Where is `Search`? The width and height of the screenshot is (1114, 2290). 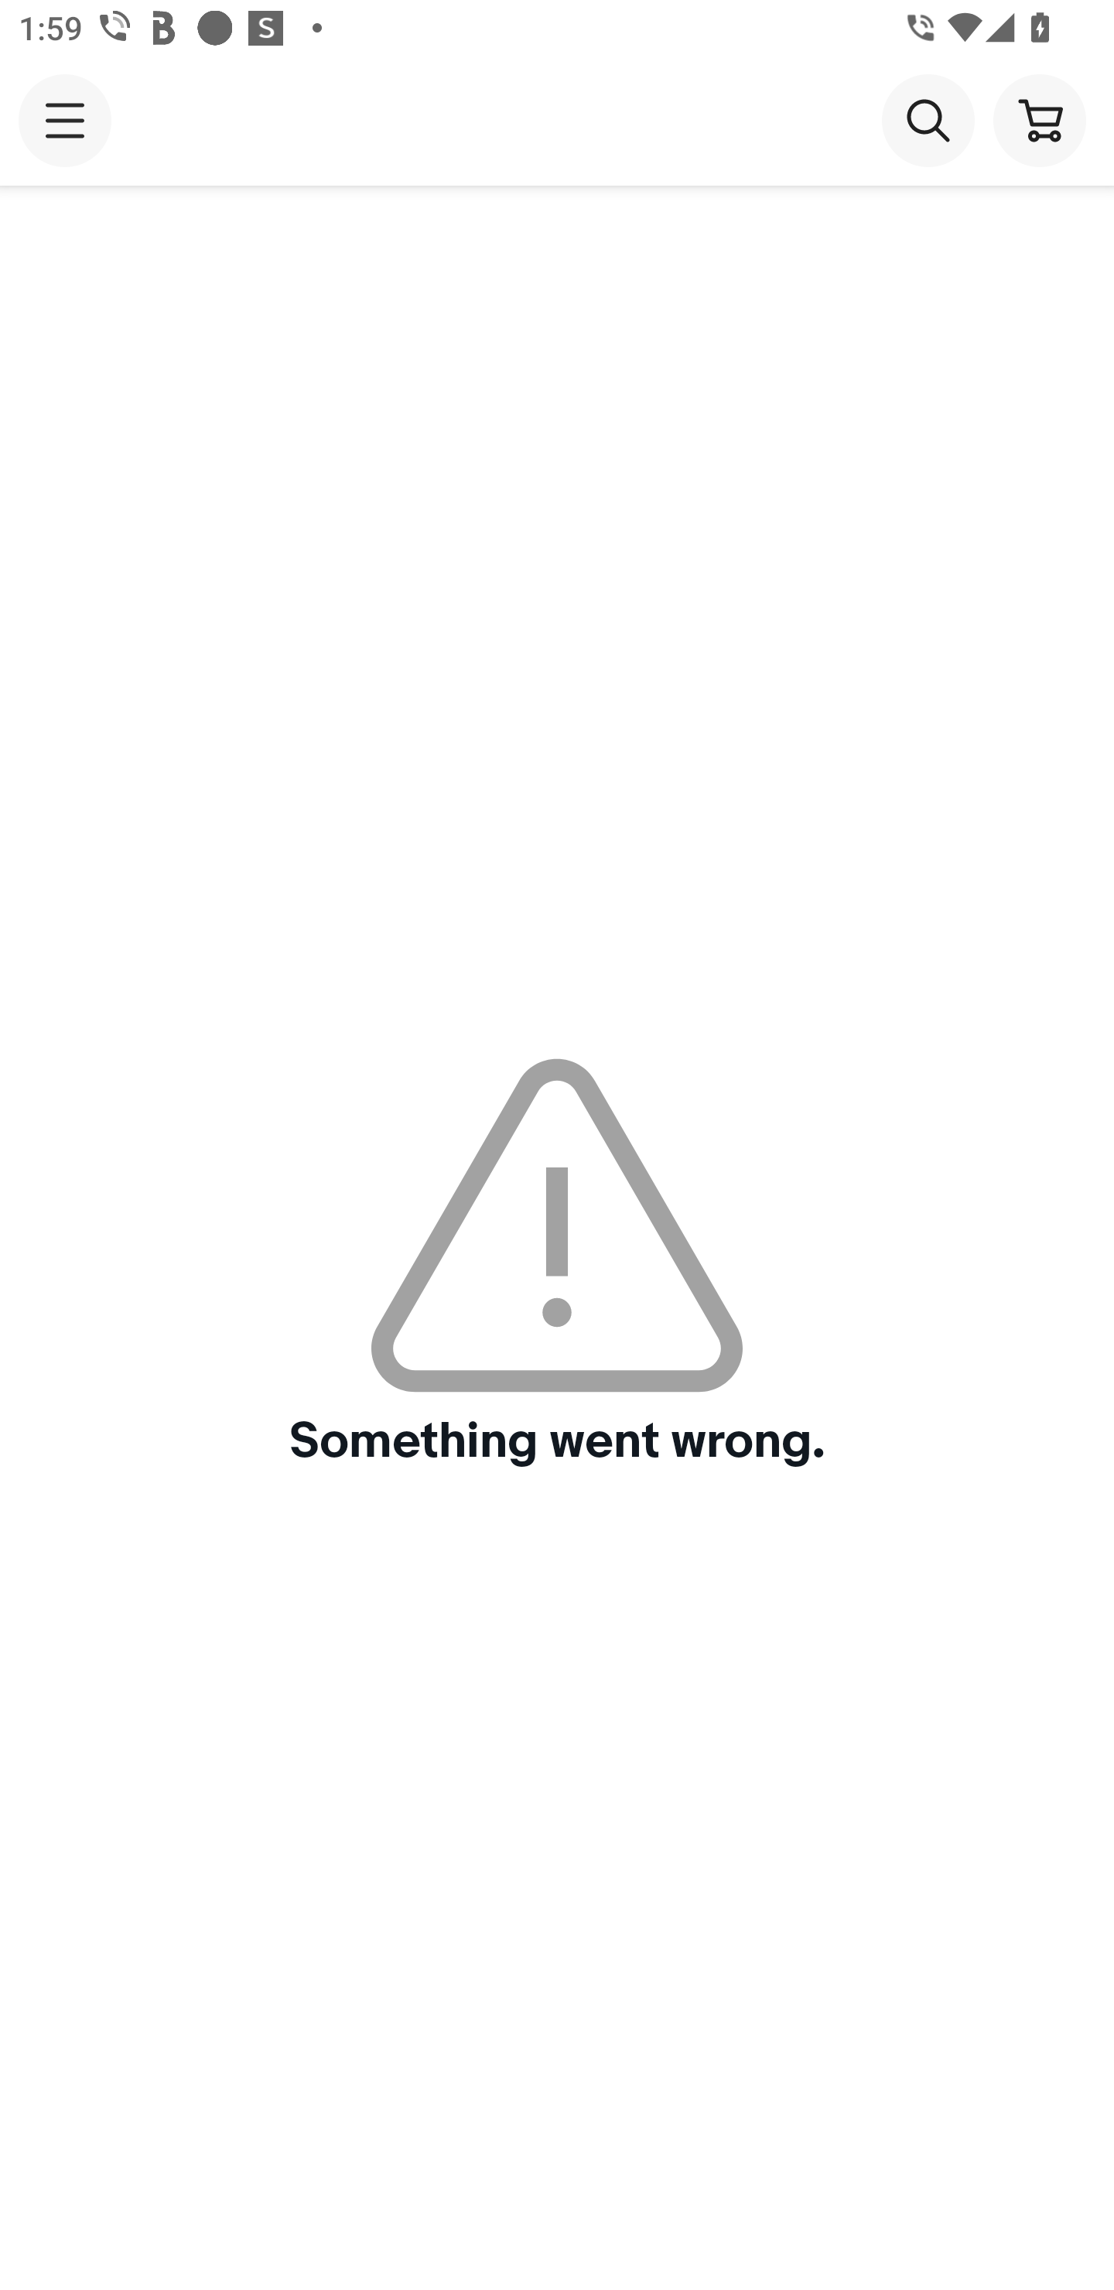 Search is located at coordinates (928, 119).